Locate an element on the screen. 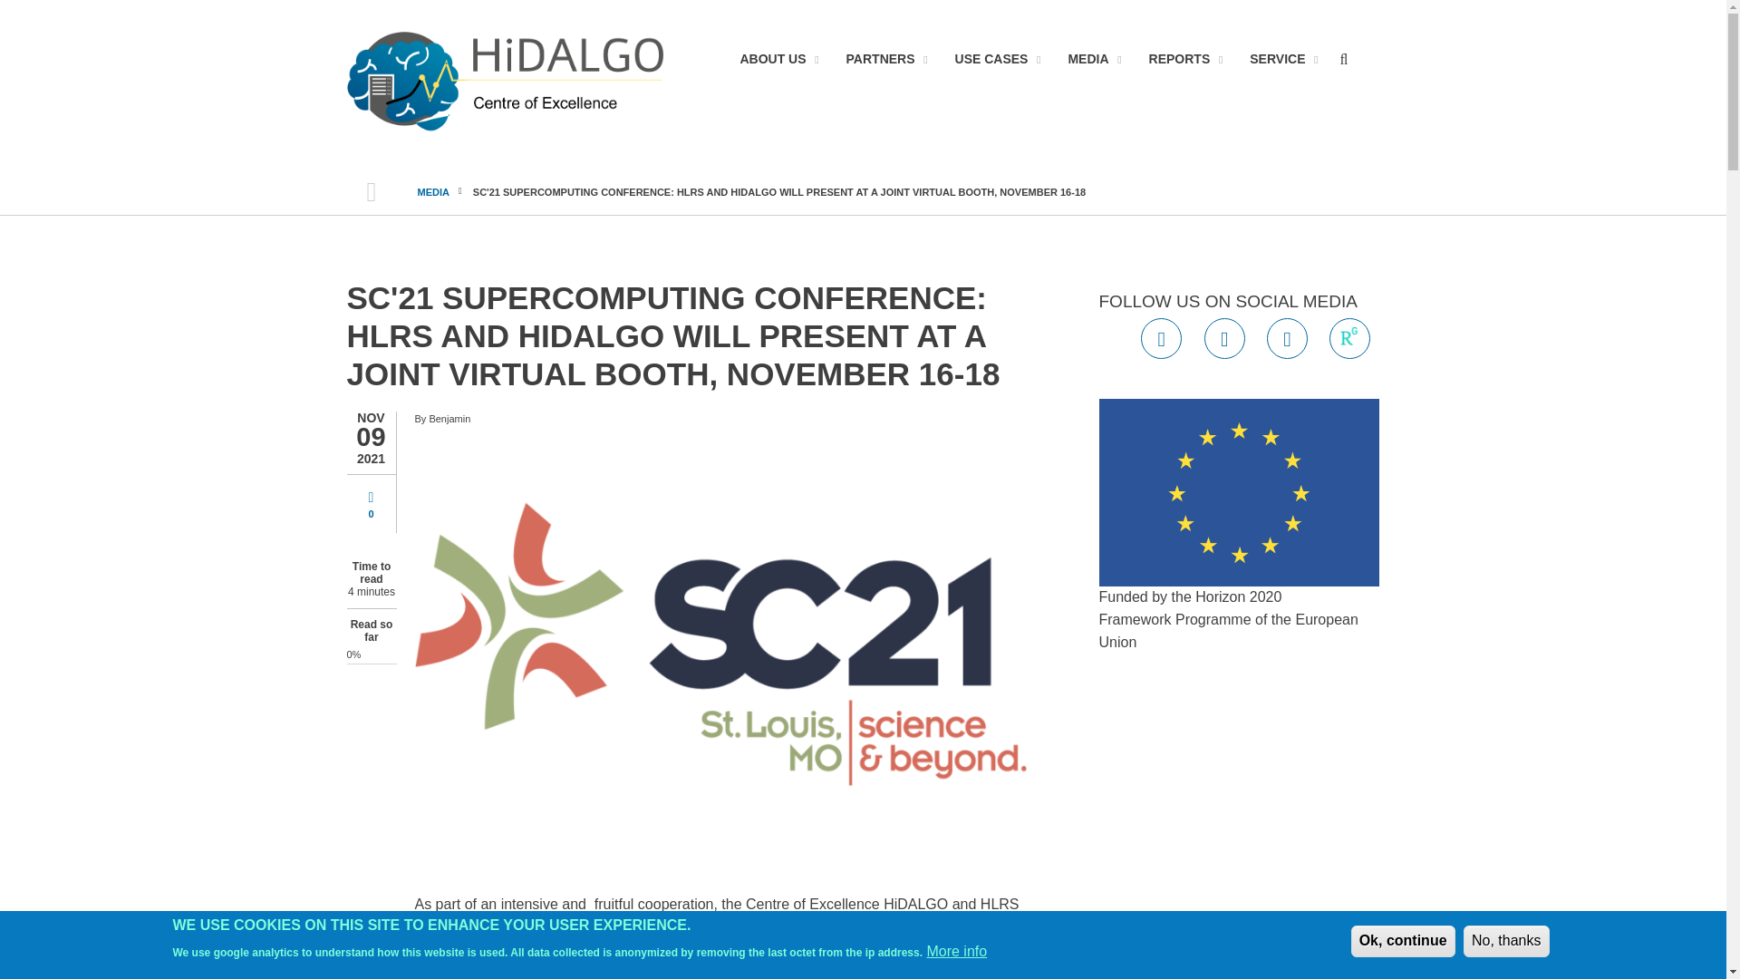 The width and height of the screenshot is (1740, 979). WPs and Deliverables is located at coordinates (1180, 60).